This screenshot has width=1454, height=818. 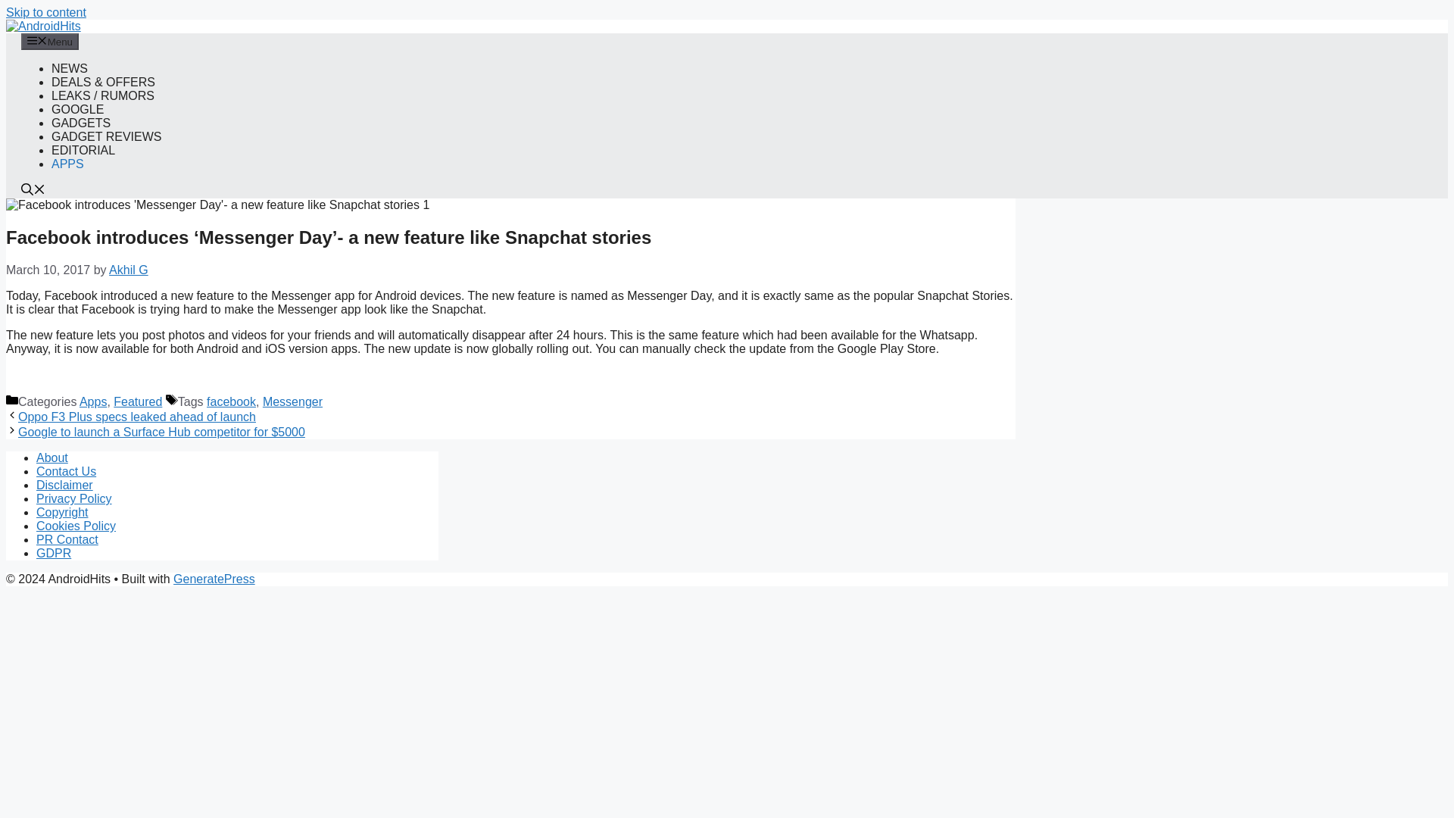 I want to click on NEWS, so click(x=69, y=68).